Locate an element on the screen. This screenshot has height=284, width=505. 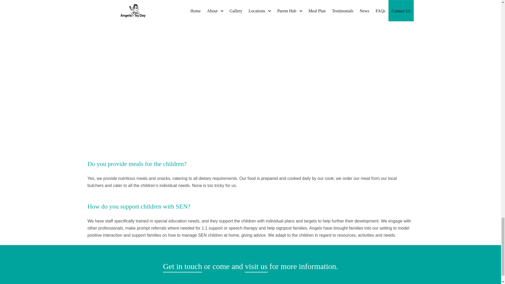
visit us is located at coordinates (256, 266).